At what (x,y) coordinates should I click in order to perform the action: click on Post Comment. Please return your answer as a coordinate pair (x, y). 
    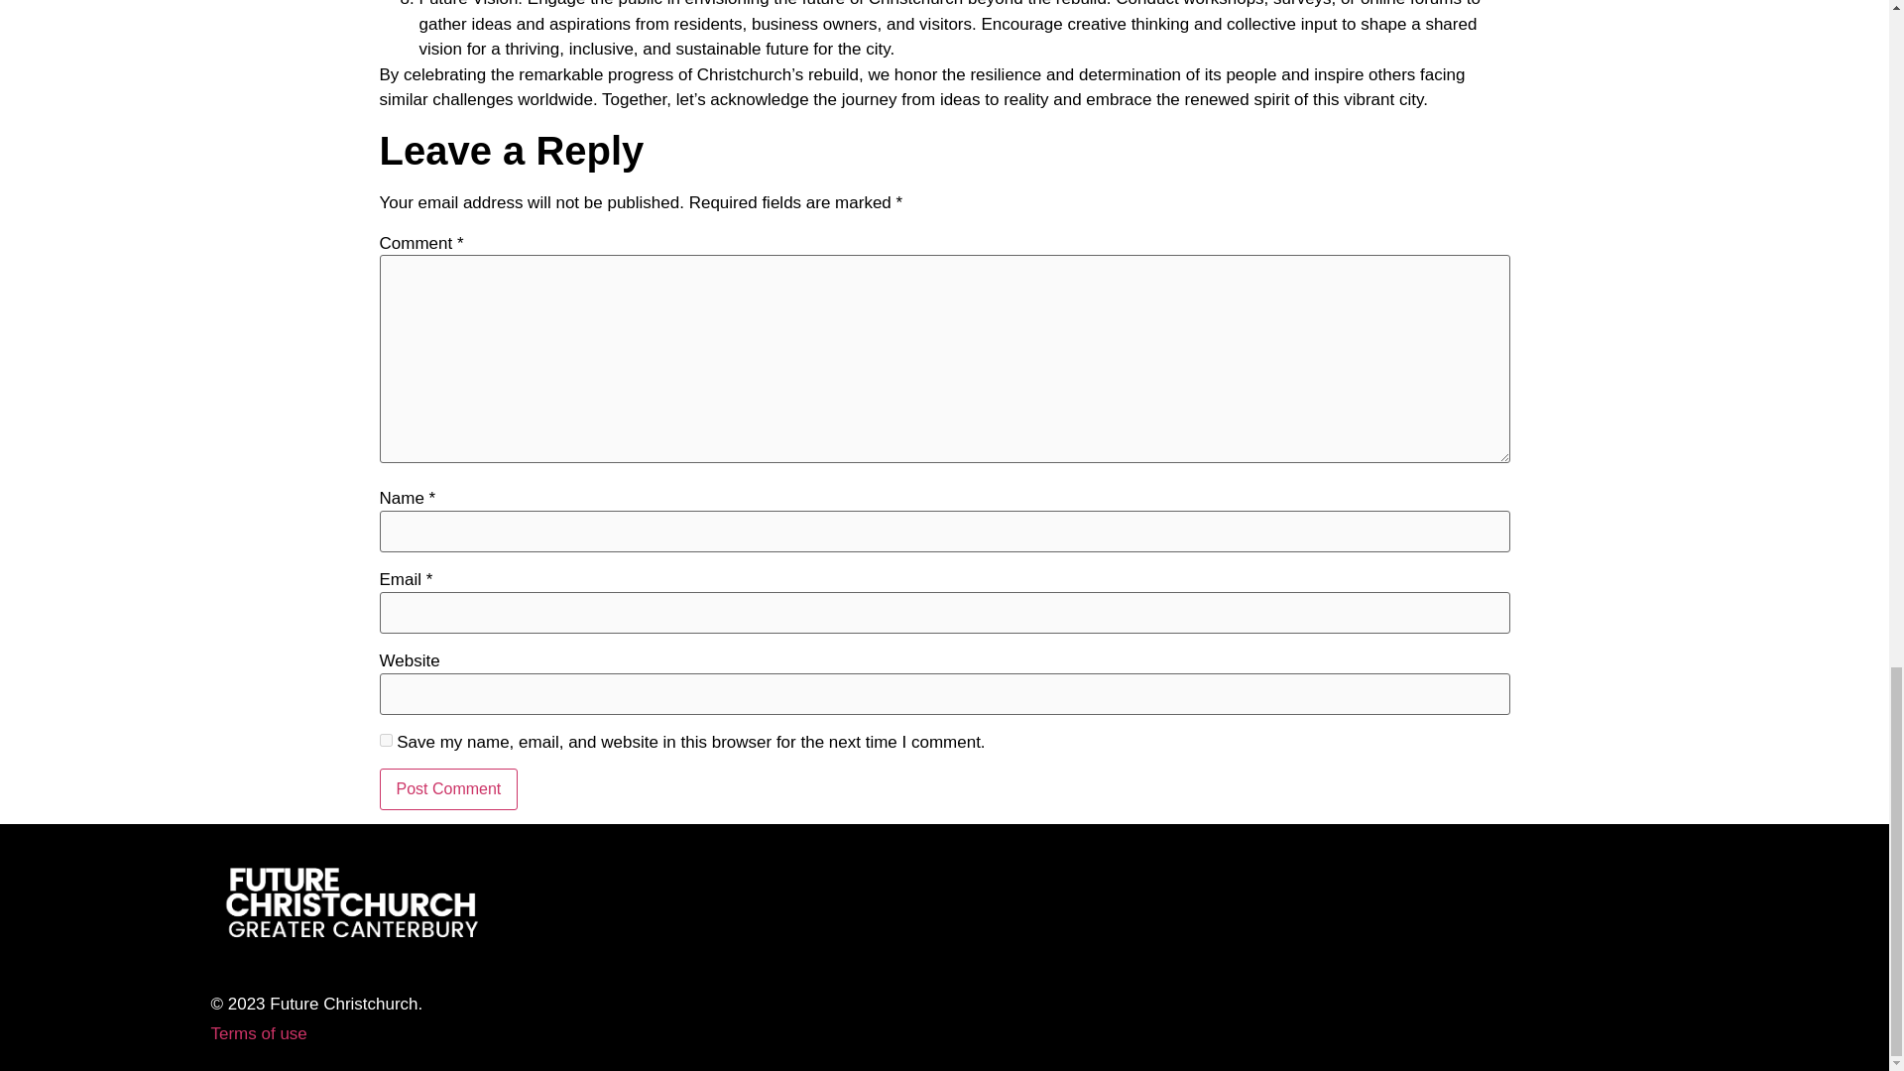
    Looking at the image, I should click on (448, 789).